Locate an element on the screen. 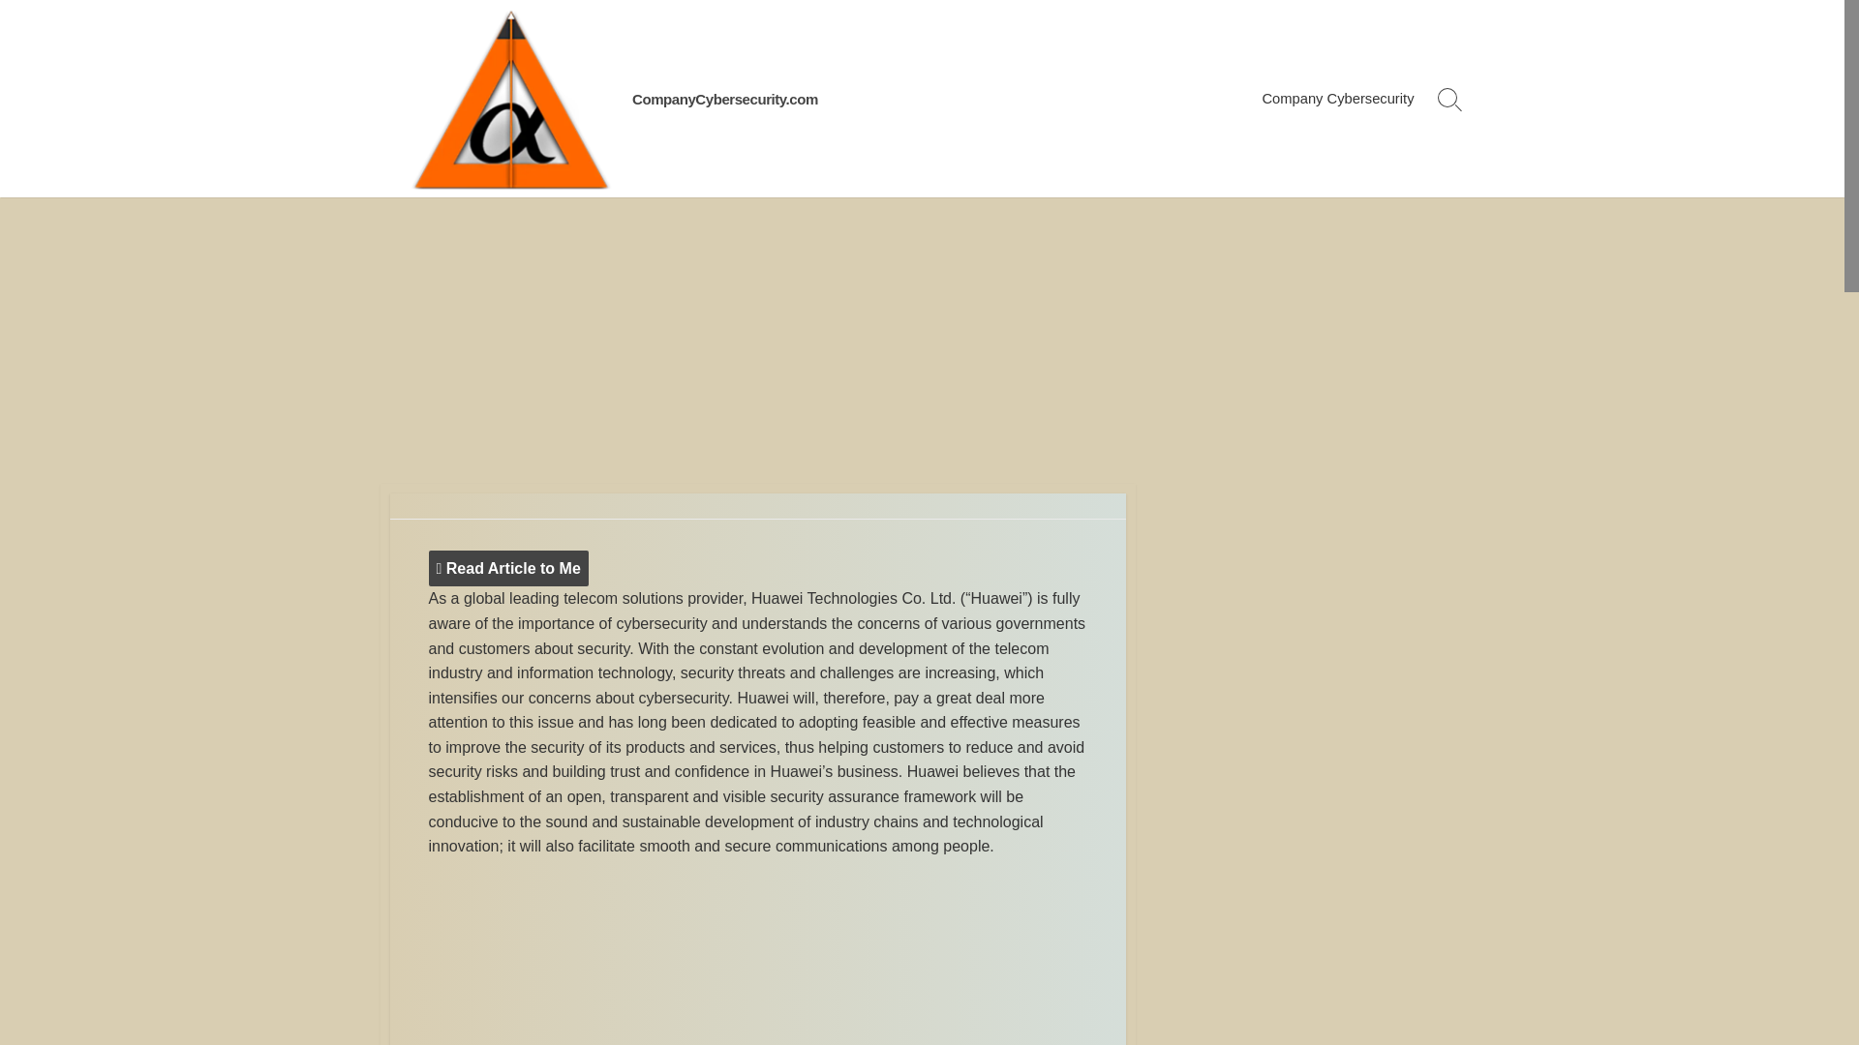 The width and height of the screenshot is (1859, 1045). Advertisement is located at coordinates (756, 956).